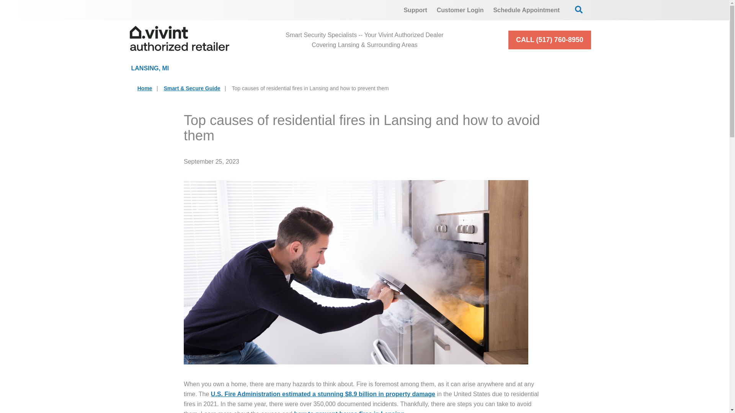  I want to click on how to prevent house fires in Lansing, so click(349, 411).